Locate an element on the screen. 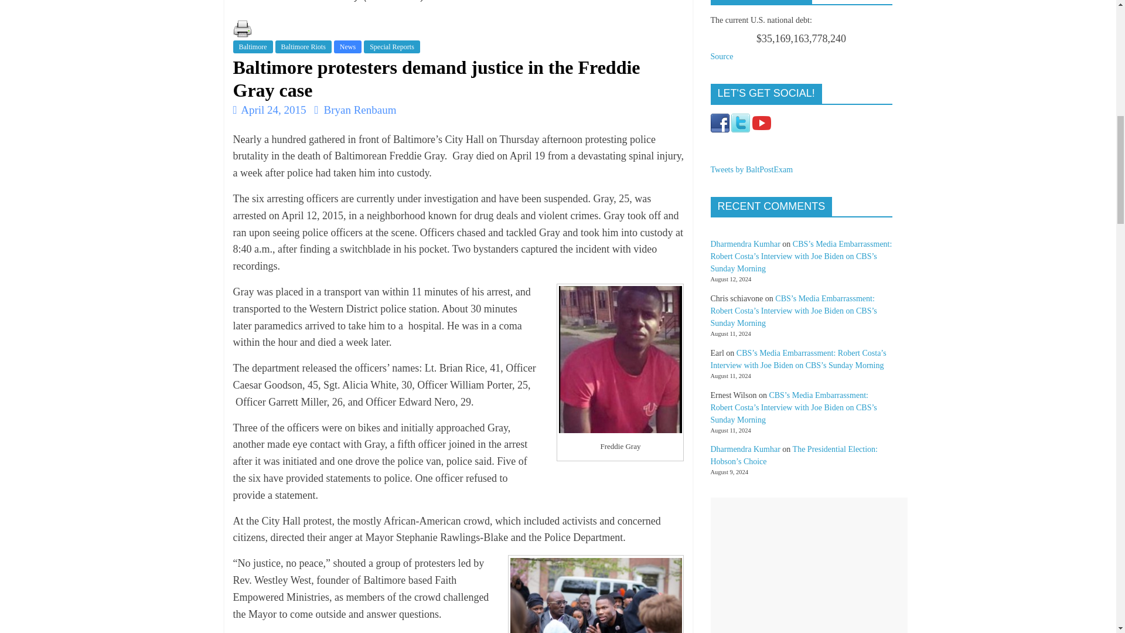 Image resolution: width=1125 pixels, height=633 pixels. Advertisement is located at coordinates (808, 565).